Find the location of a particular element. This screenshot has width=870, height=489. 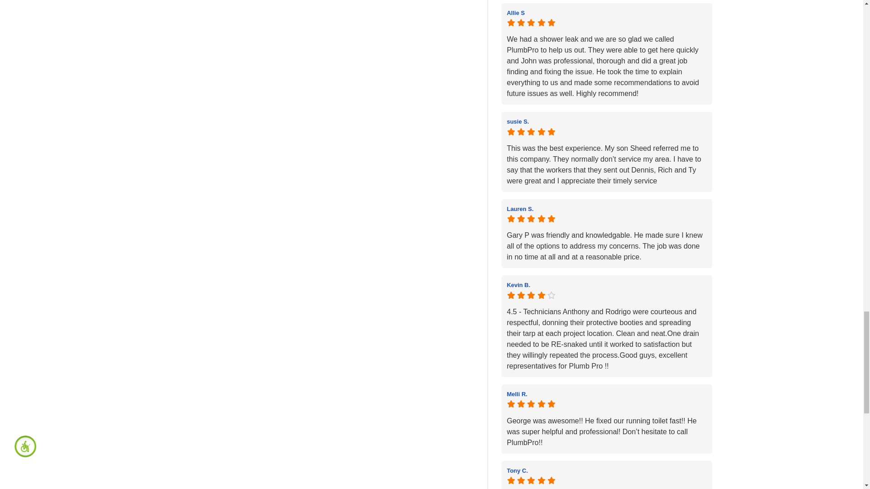

Melli R. is located at coordinates (606, 394).